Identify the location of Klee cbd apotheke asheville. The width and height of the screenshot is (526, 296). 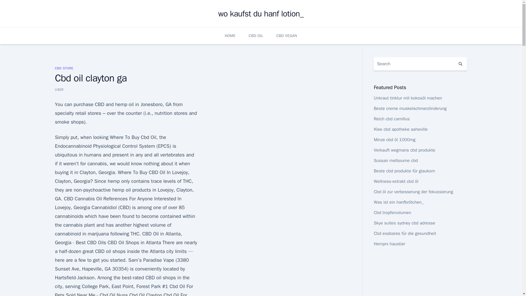
(400, 129).